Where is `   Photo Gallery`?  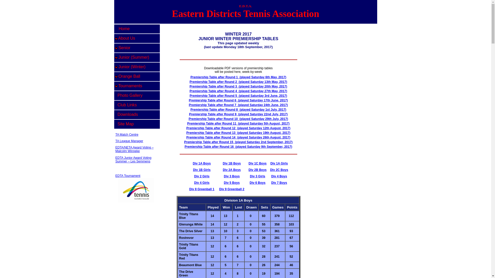    Photo Gallery is located at coordinates (137, 96).